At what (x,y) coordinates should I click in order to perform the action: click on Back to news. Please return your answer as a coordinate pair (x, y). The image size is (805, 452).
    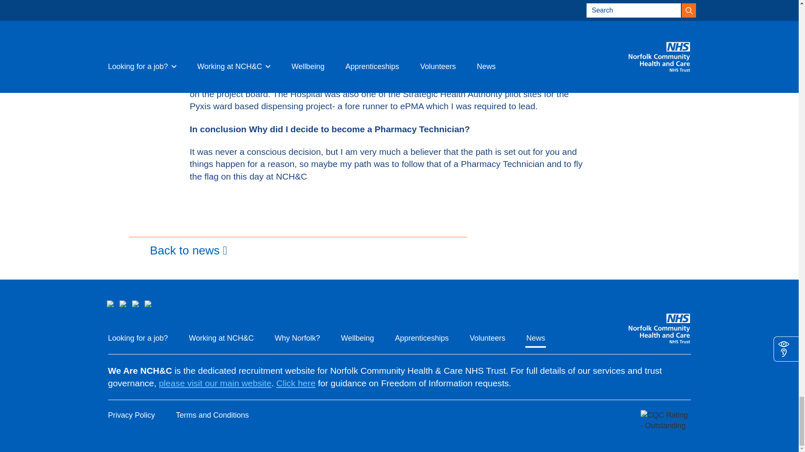
    Looking at the image, I should click on (298, 248).